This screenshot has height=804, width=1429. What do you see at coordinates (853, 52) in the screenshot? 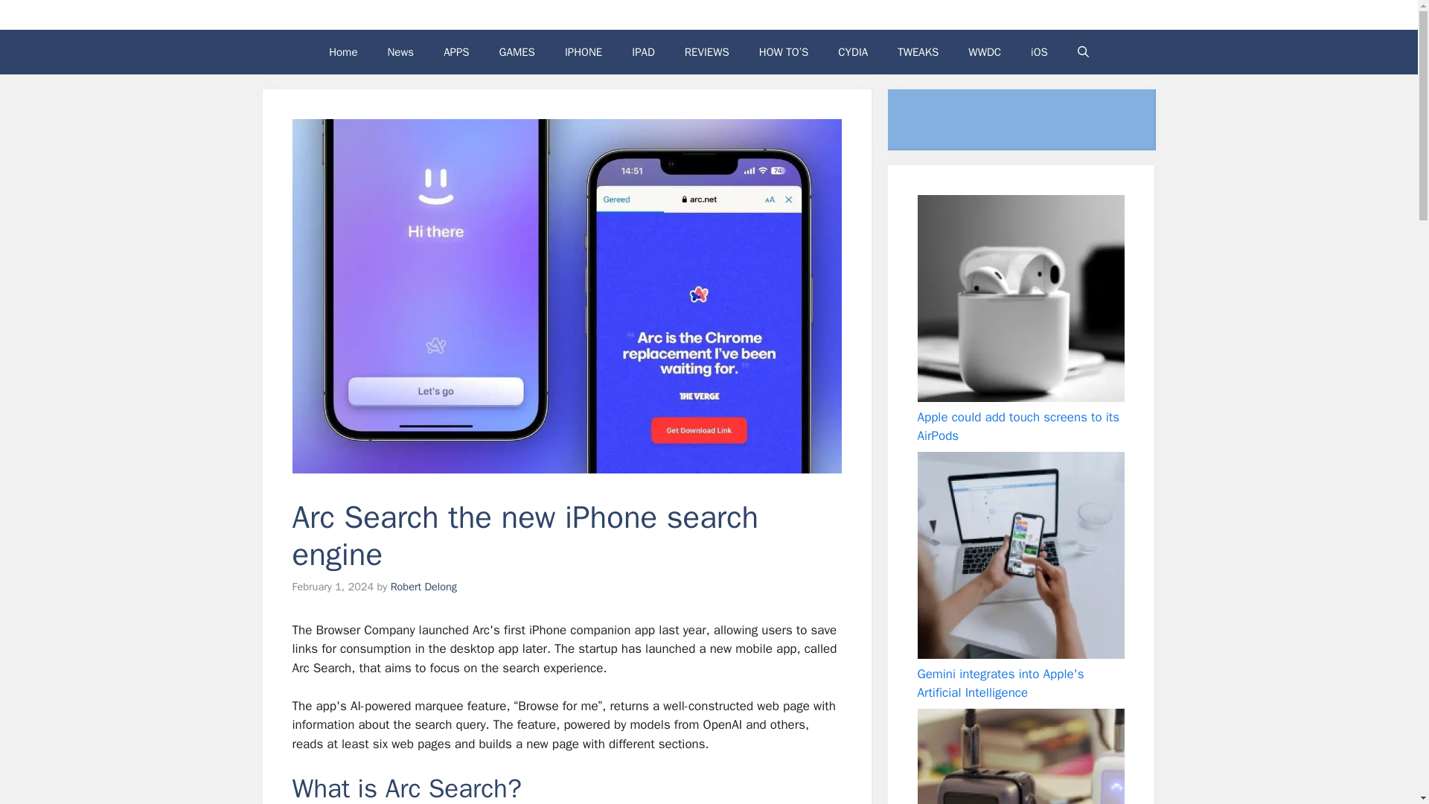
I see `CYDIA` at bounding box center [853, 52].